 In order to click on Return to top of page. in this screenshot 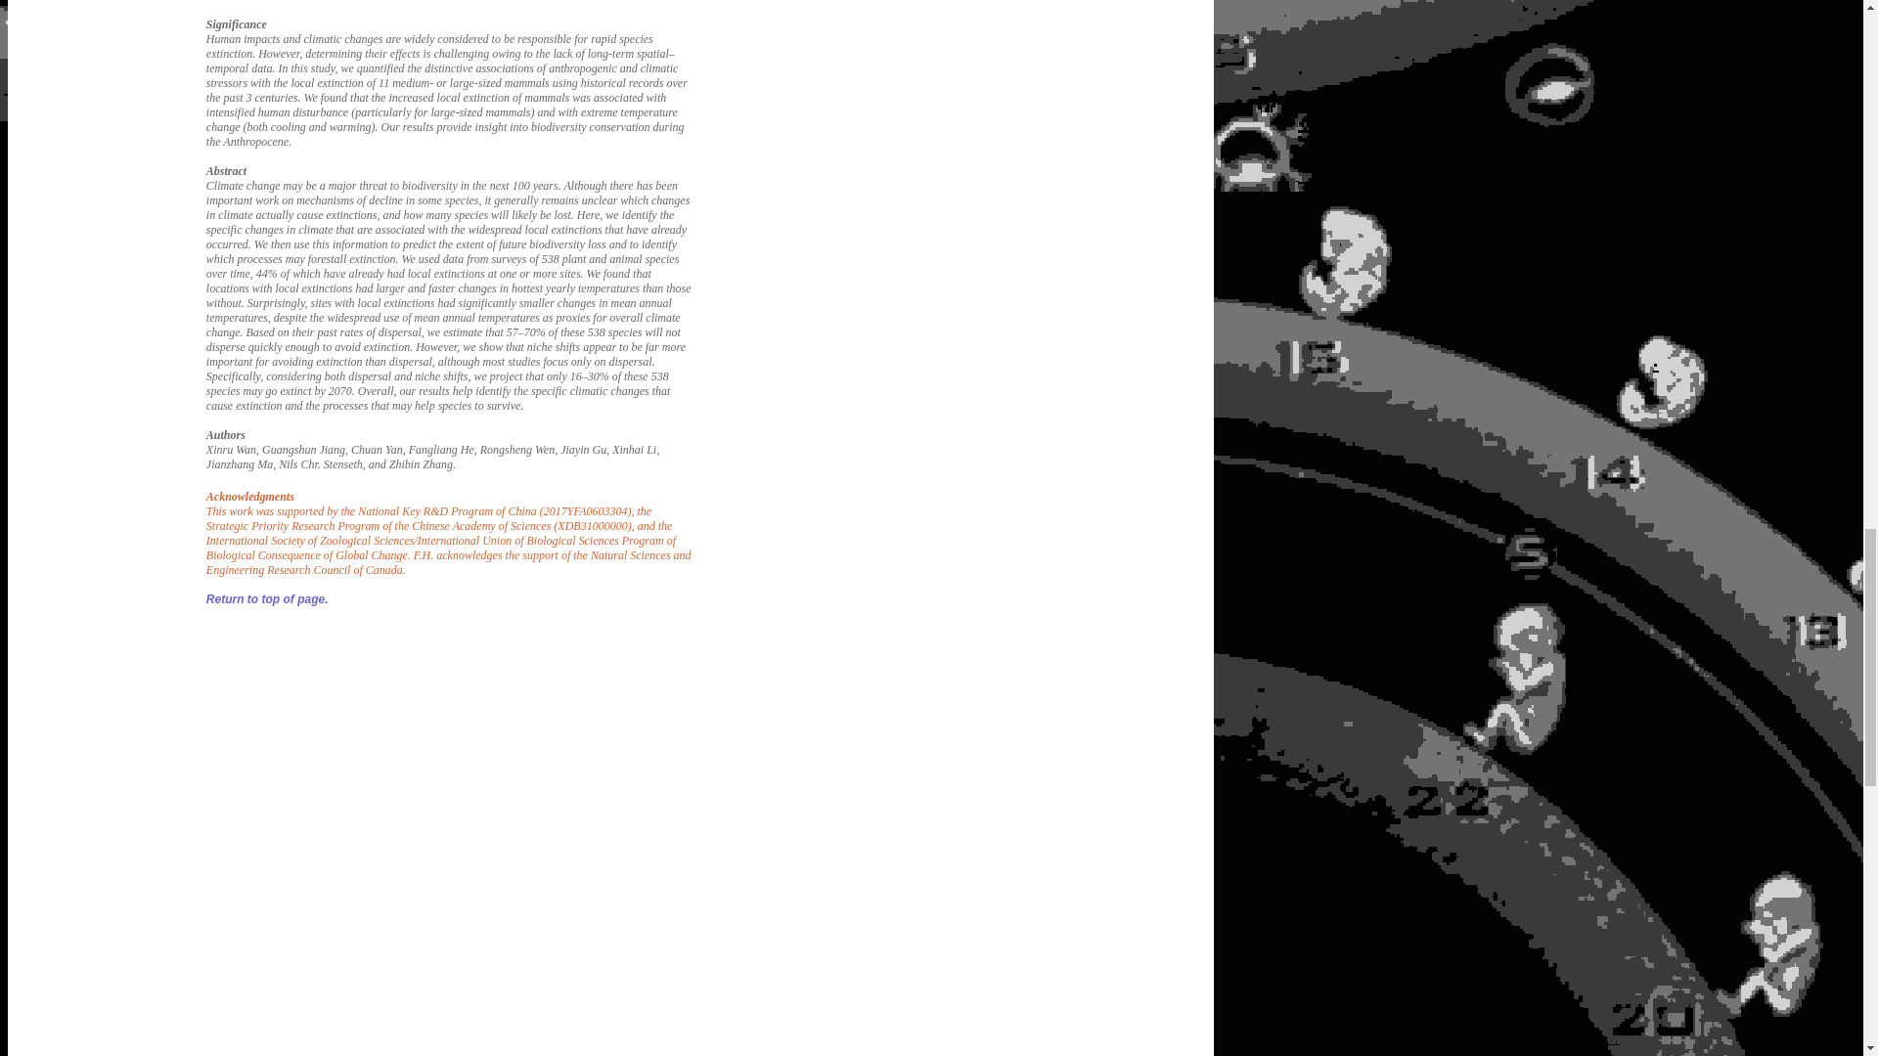, I will do `click(268, 598)`.